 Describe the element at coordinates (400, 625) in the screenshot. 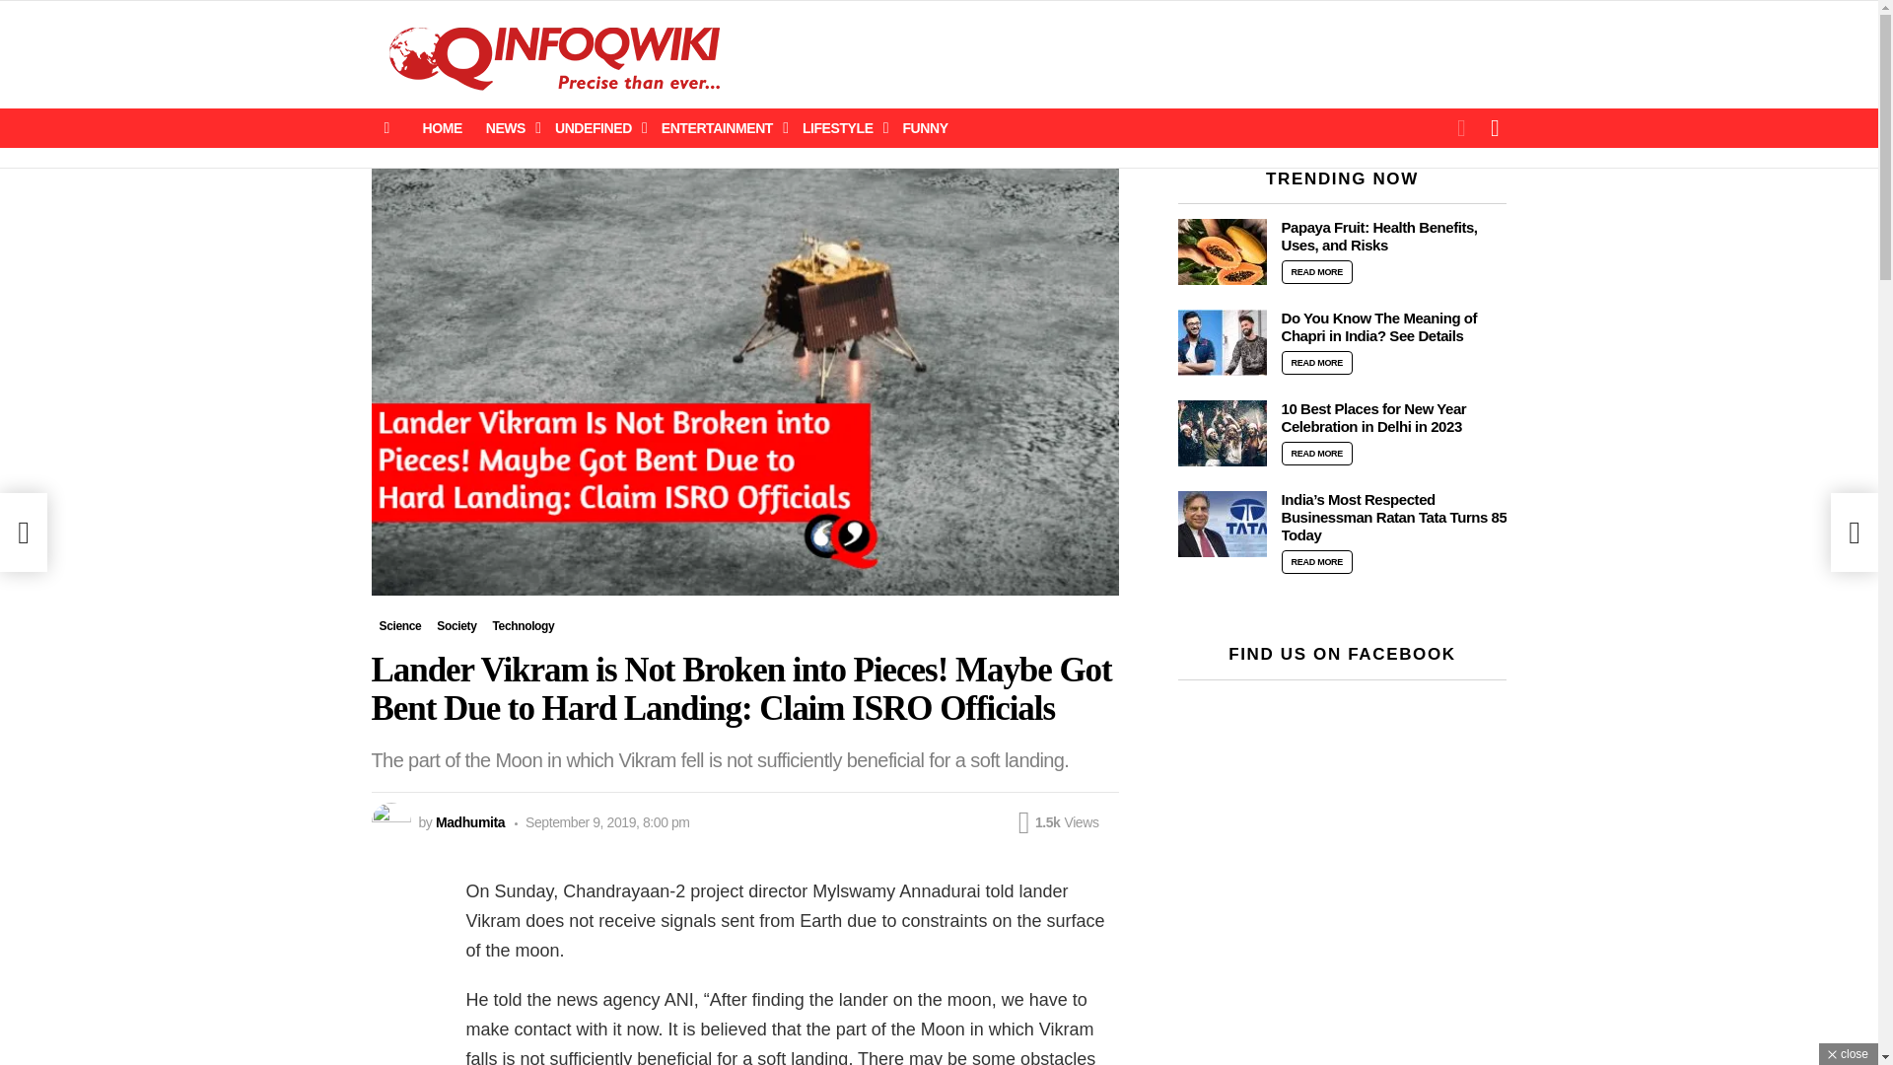

I see `Science` at that location.